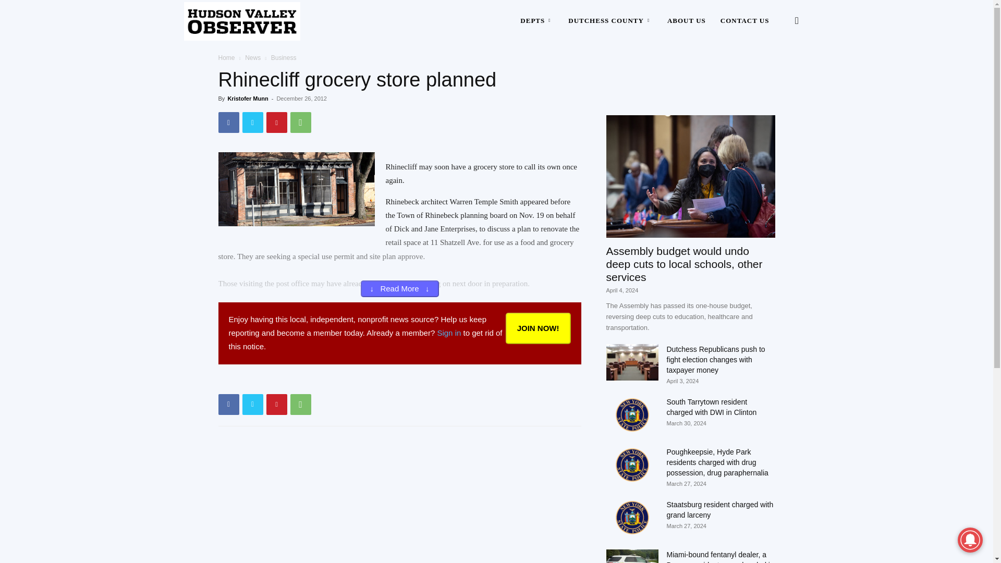  What do you see at coordinates (300, 122) in the screenshot?
I see `WhatsApp` at bounding box center [300, 122].